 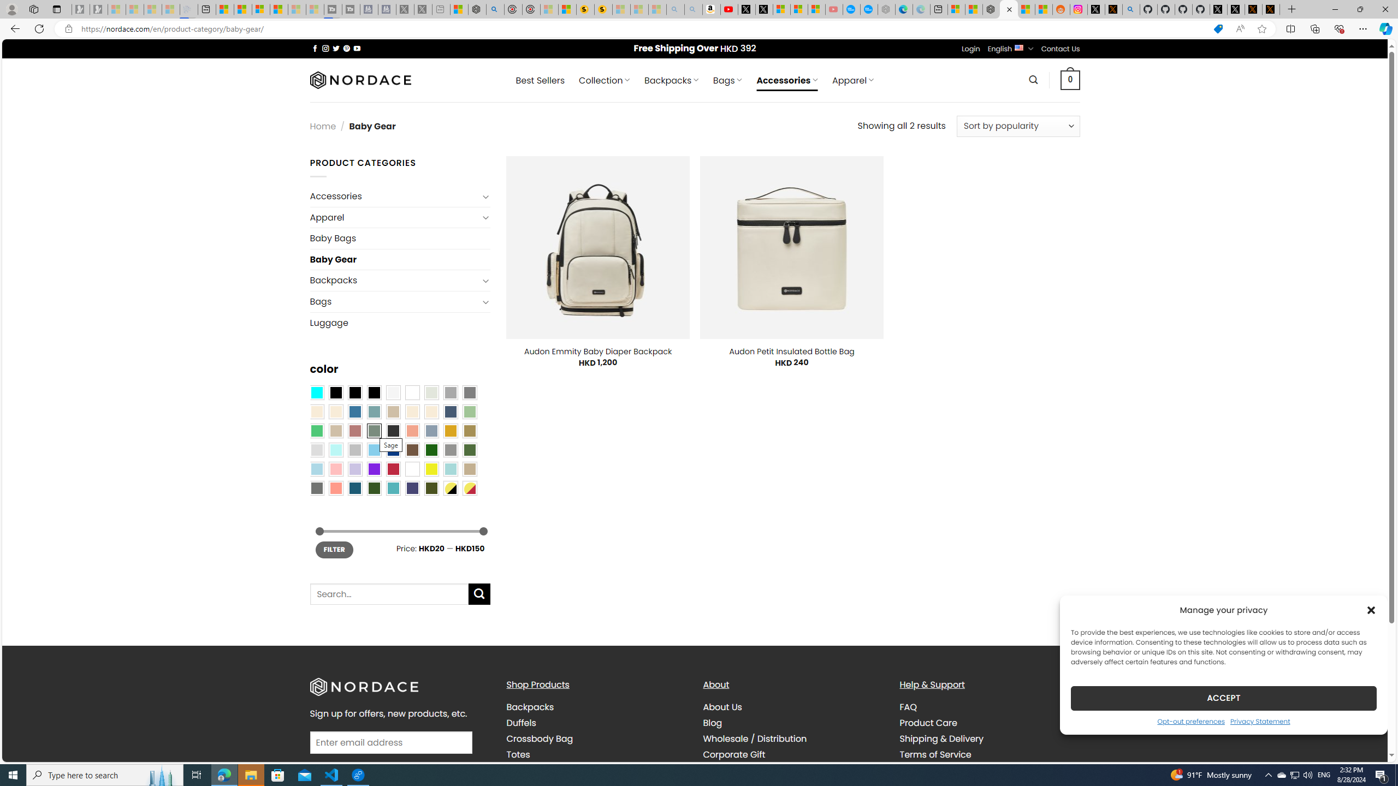 What do you see at coordinates (412, 488) in the screenshot?
I see `Purple Navy` at bounding box center [412, 488].